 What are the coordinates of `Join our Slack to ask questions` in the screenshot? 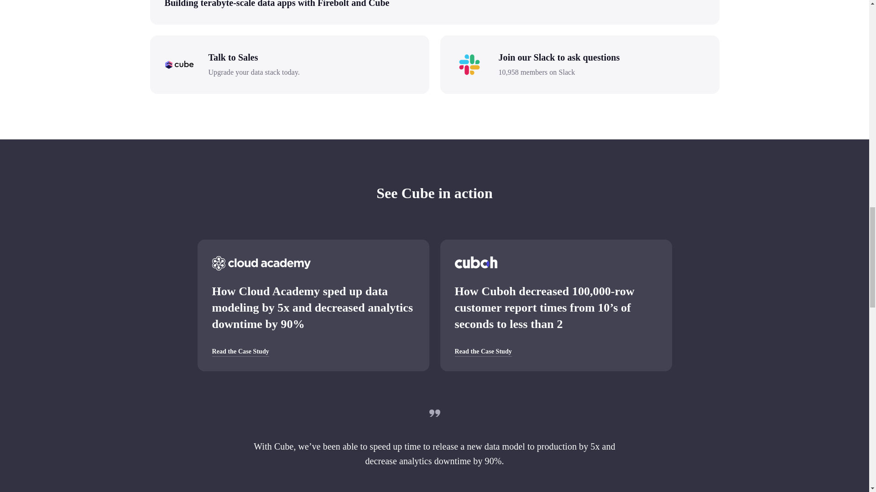 It's located at (601, 57).